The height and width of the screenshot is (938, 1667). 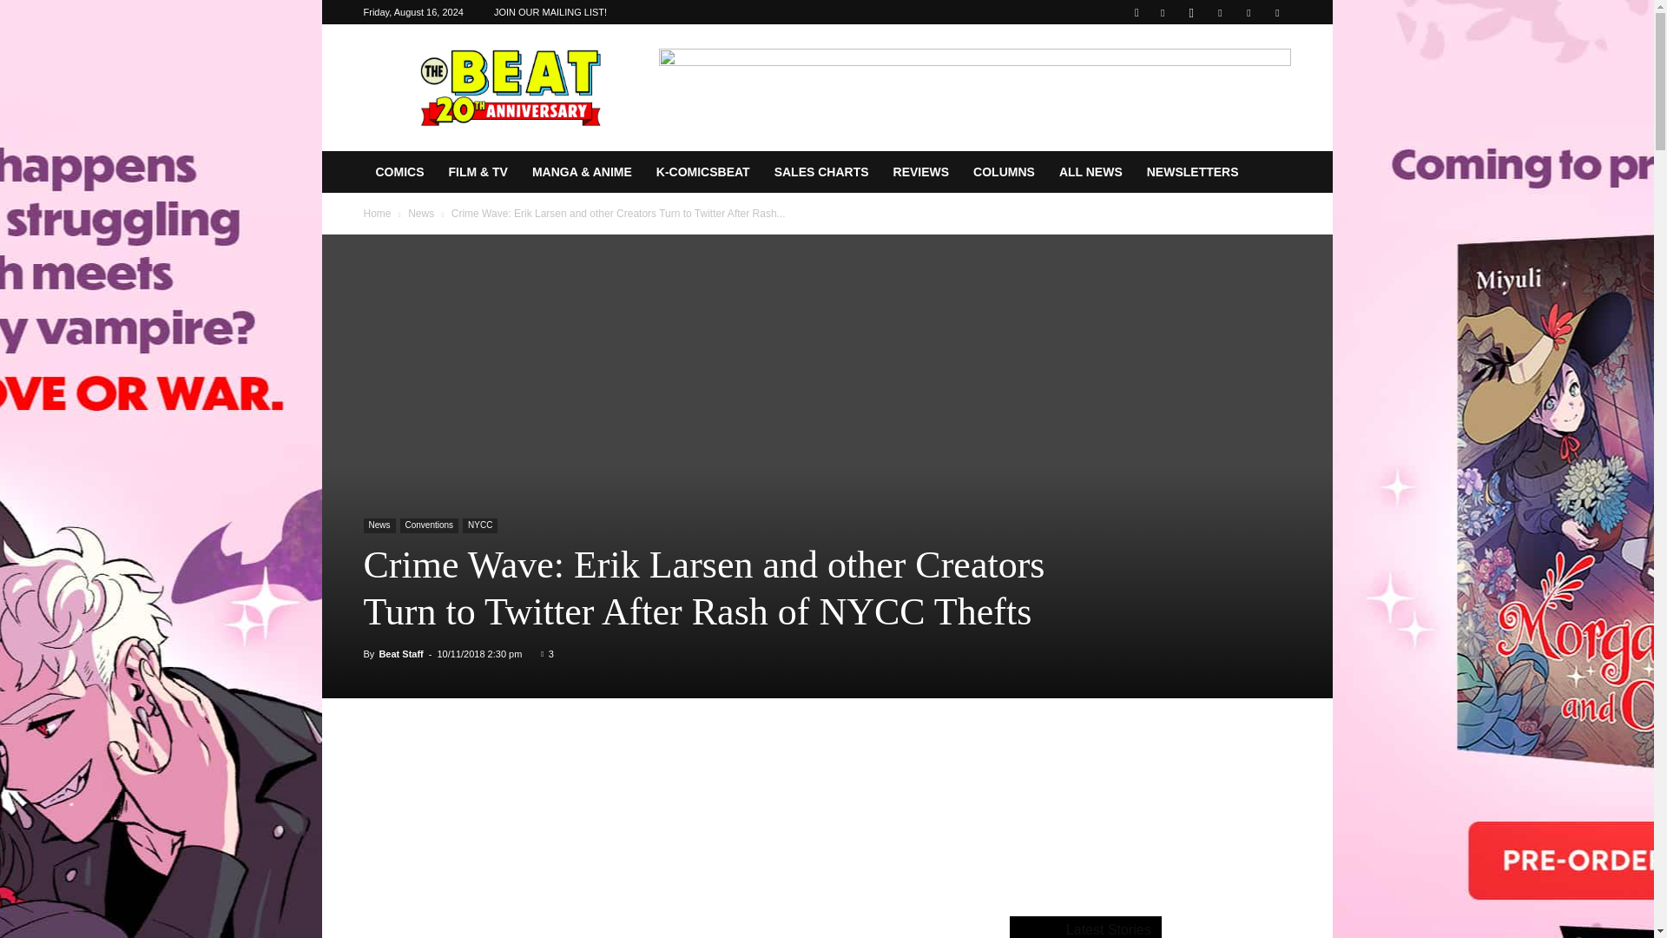 I want to click on COMICS, so click(x=399, y=172).